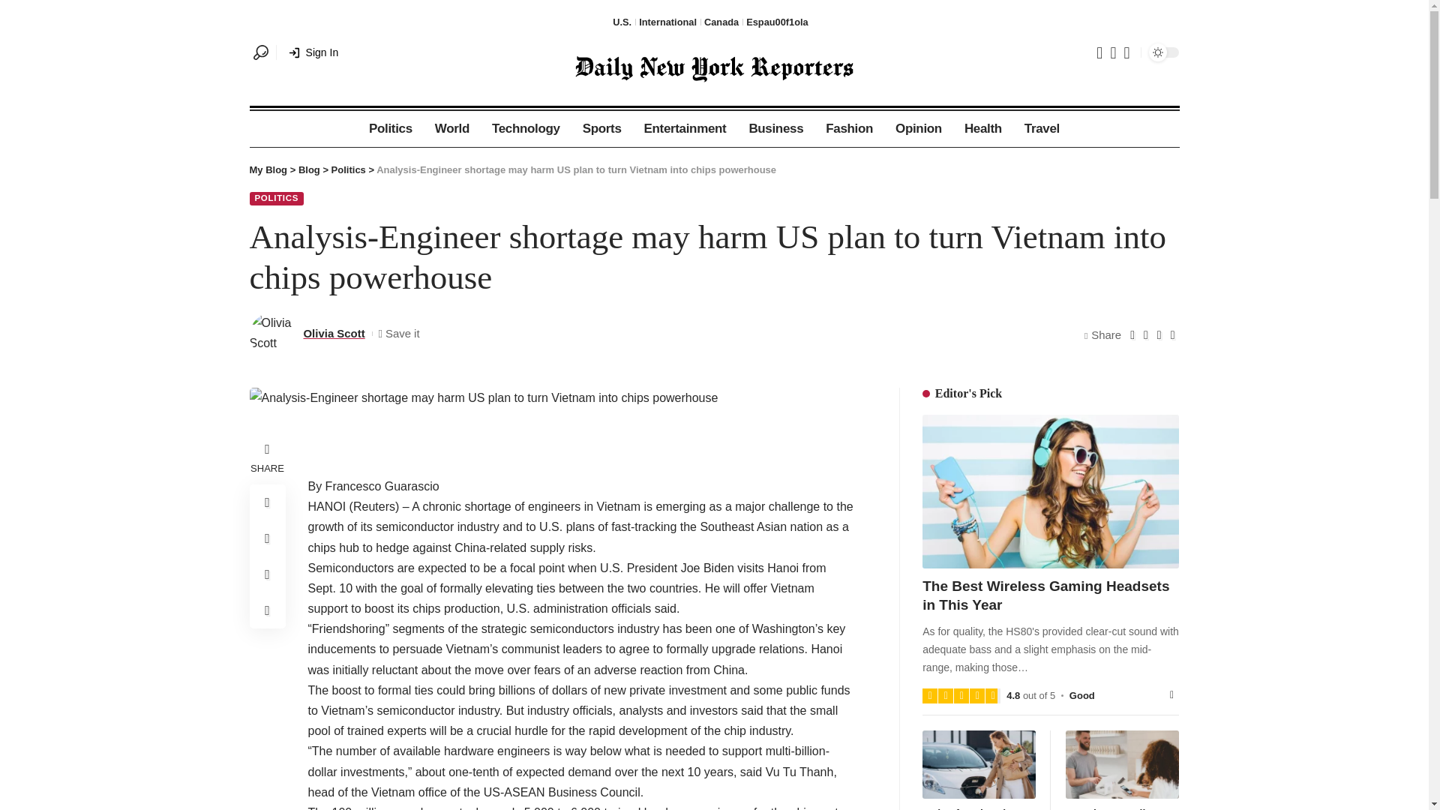  What do you see at coordinates (526, 128) in the screenshot?
I see `Technology` at bounding box center [526, 128].